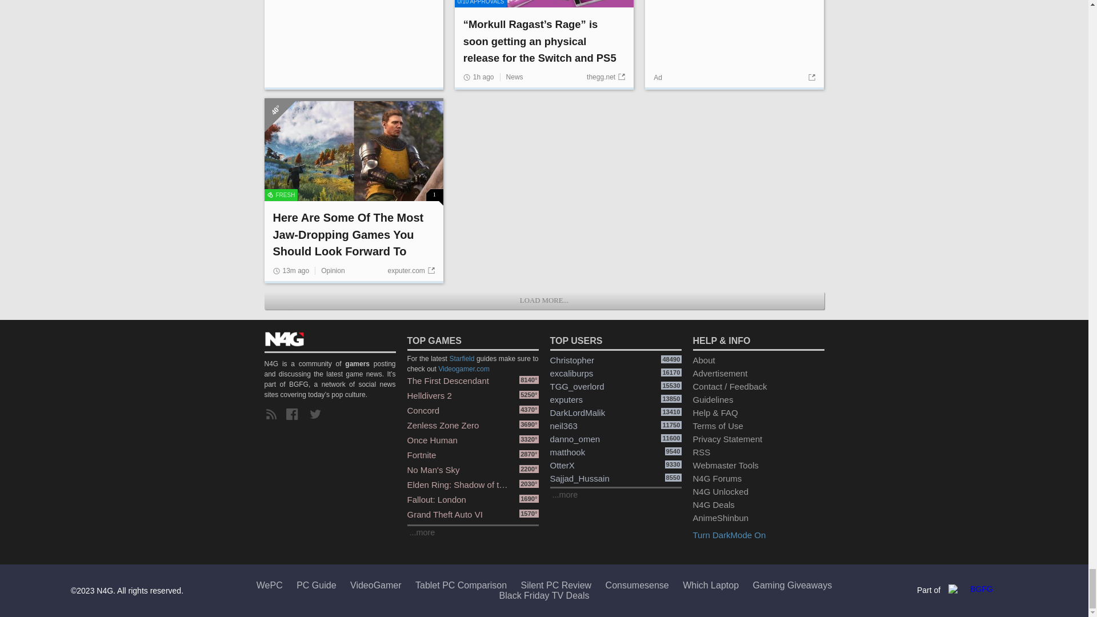  I want to click on Our twitter page, so click(318, 414).